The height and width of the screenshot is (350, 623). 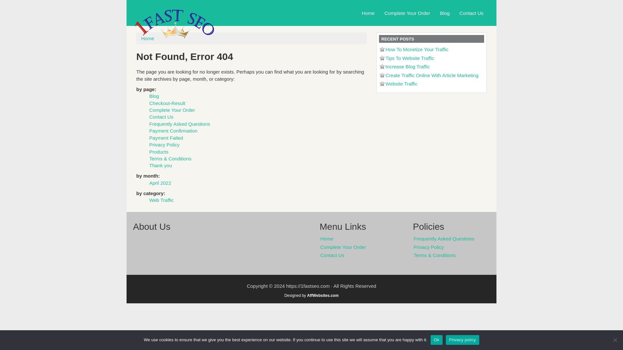 I want to click on Thank you, so click(x=160, y=165).